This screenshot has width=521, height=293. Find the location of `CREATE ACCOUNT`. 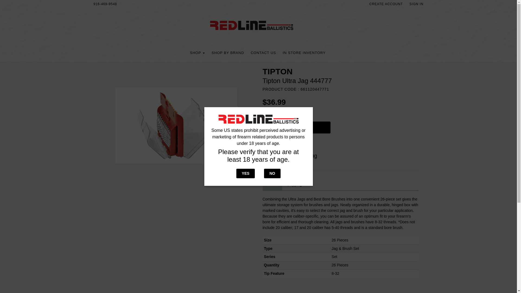

CREATE ACCOUNT is located at coordinates (386, 4).